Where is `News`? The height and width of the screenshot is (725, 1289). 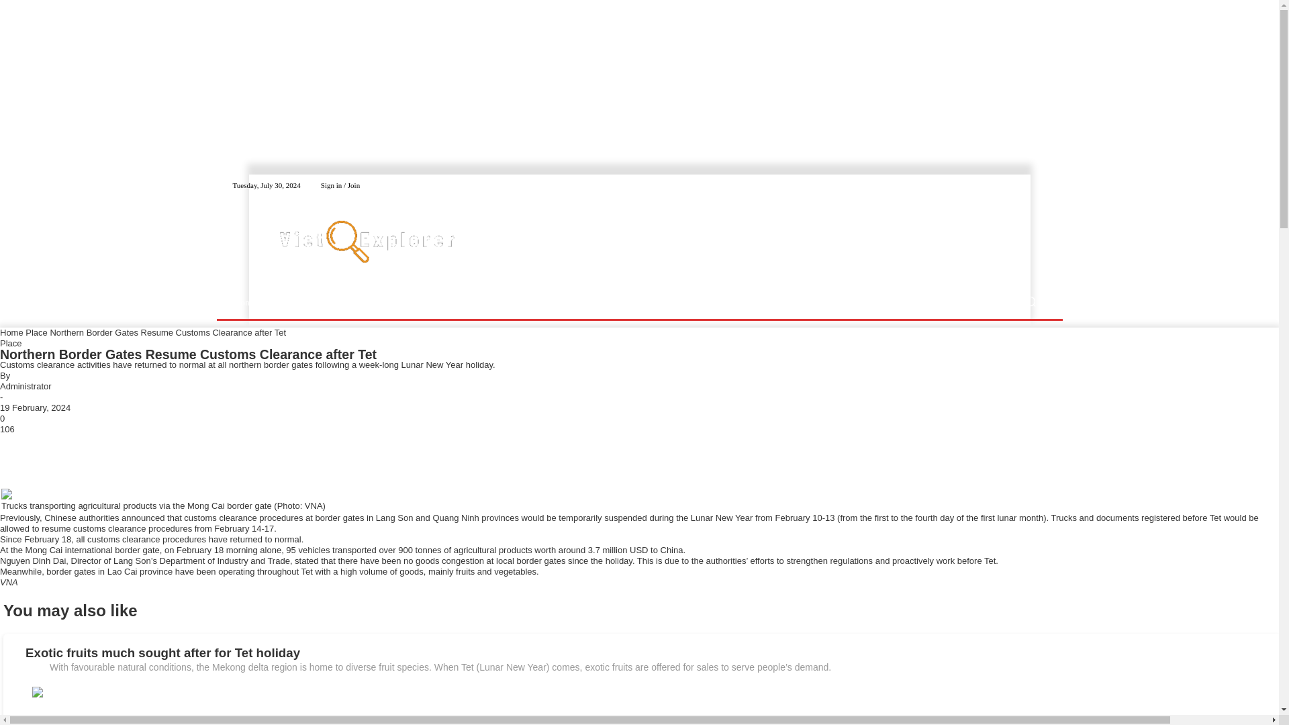 News is located at coordinates (285, 301).